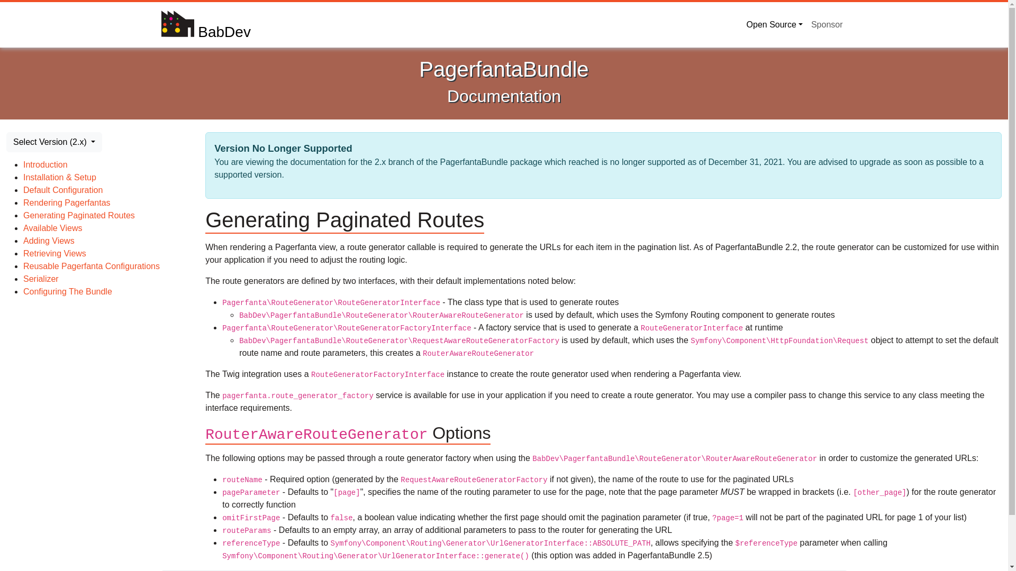 Image resolution: width=1016 pixels, height=571 pixels. I want to click on Sponsor, so click(827, 24).